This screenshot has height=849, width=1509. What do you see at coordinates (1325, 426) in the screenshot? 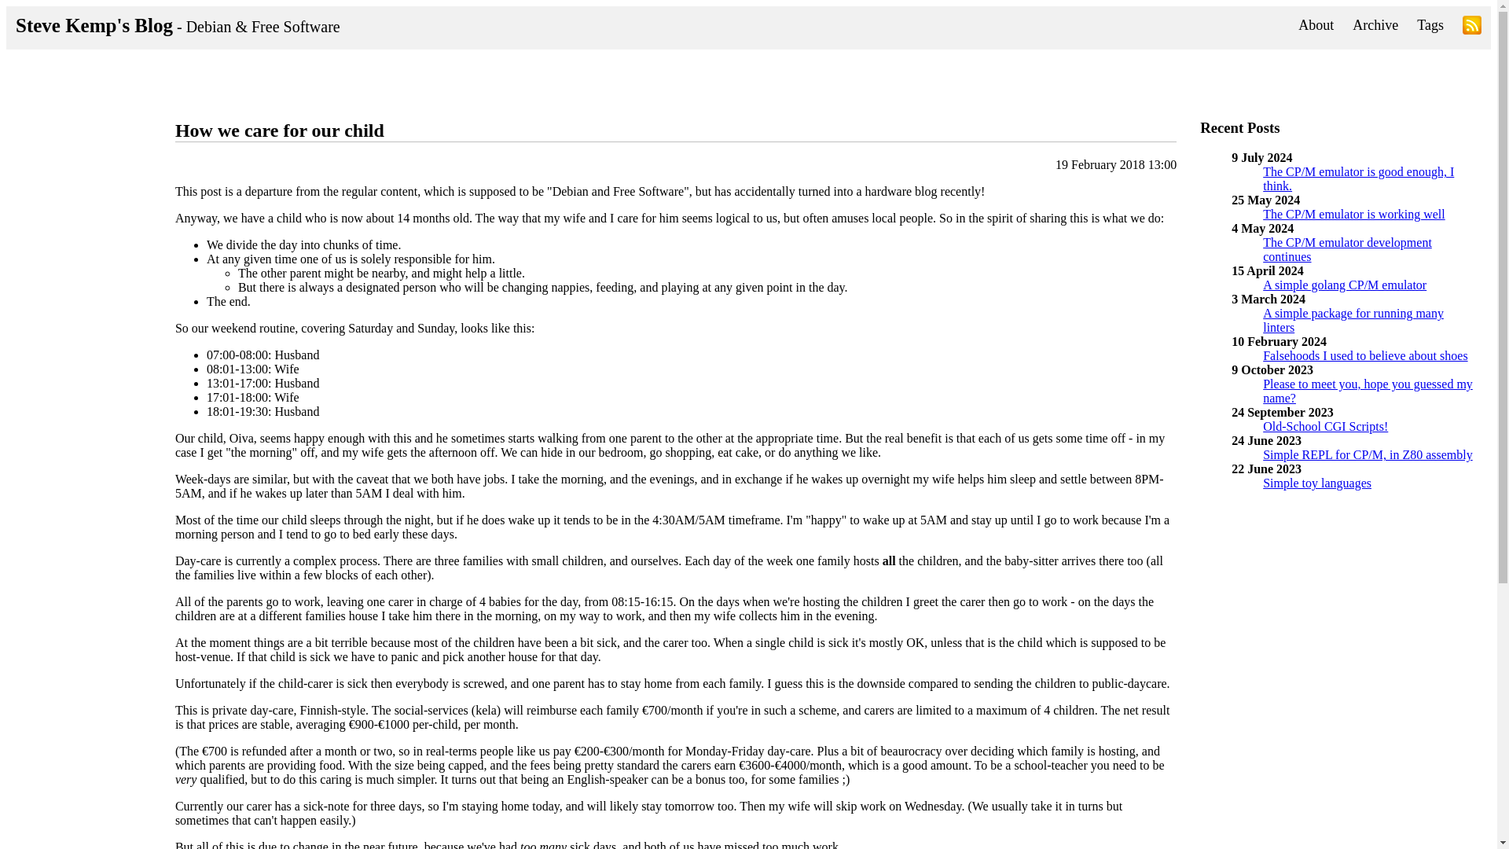
I see `Old-School CGI Scripts!` at bounding box center [1325, 426].